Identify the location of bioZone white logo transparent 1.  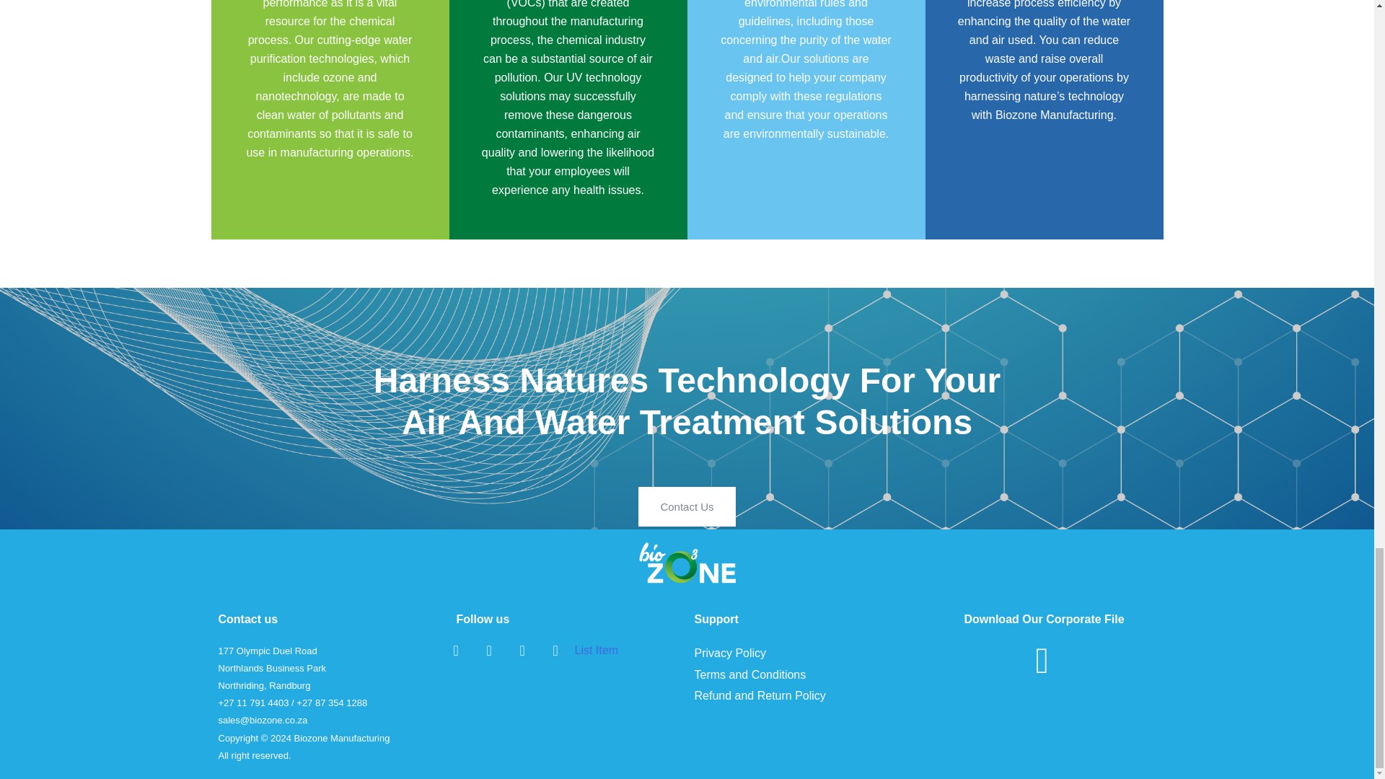
(687, 563).